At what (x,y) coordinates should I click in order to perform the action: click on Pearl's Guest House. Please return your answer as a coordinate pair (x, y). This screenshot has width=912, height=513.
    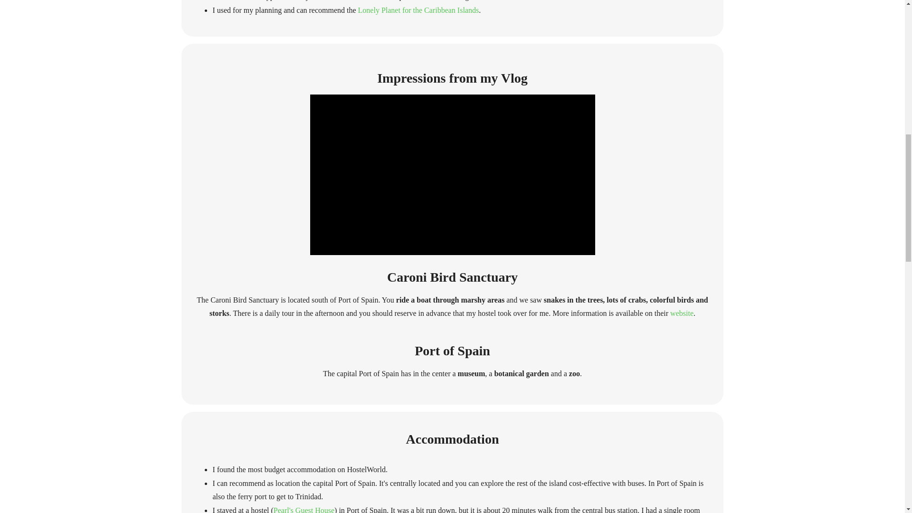
    Looking at the image, I should click on (304, 509).